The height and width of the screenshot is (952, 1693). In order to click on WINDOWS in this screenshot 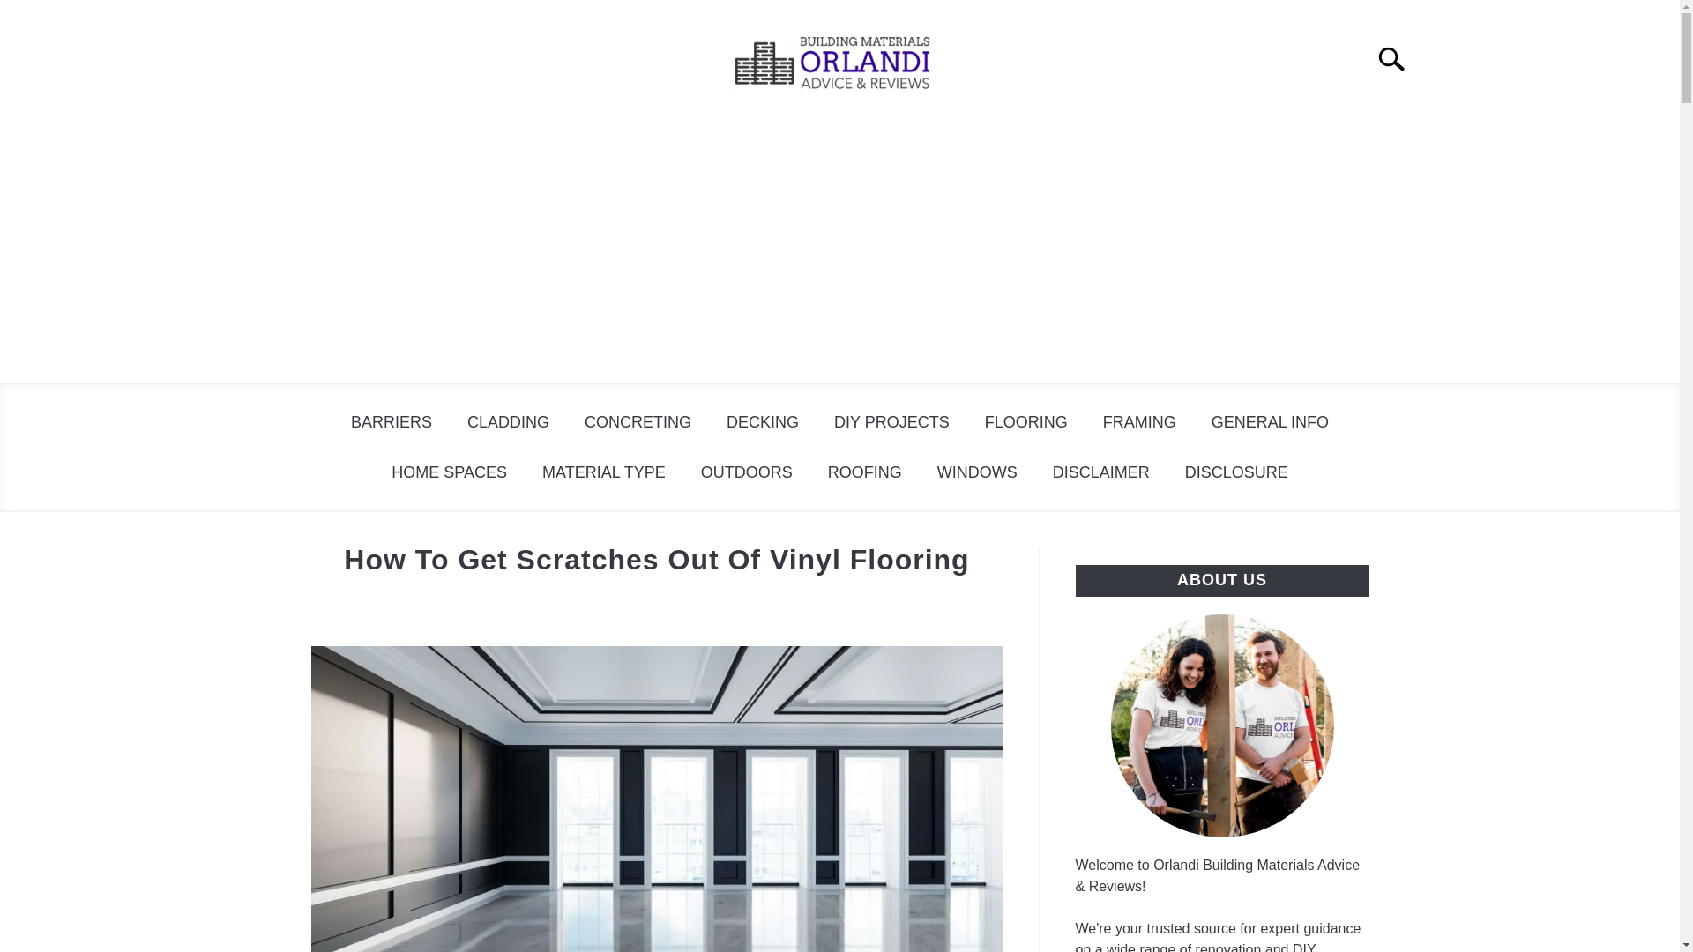, I will do `click(977, 472)`.